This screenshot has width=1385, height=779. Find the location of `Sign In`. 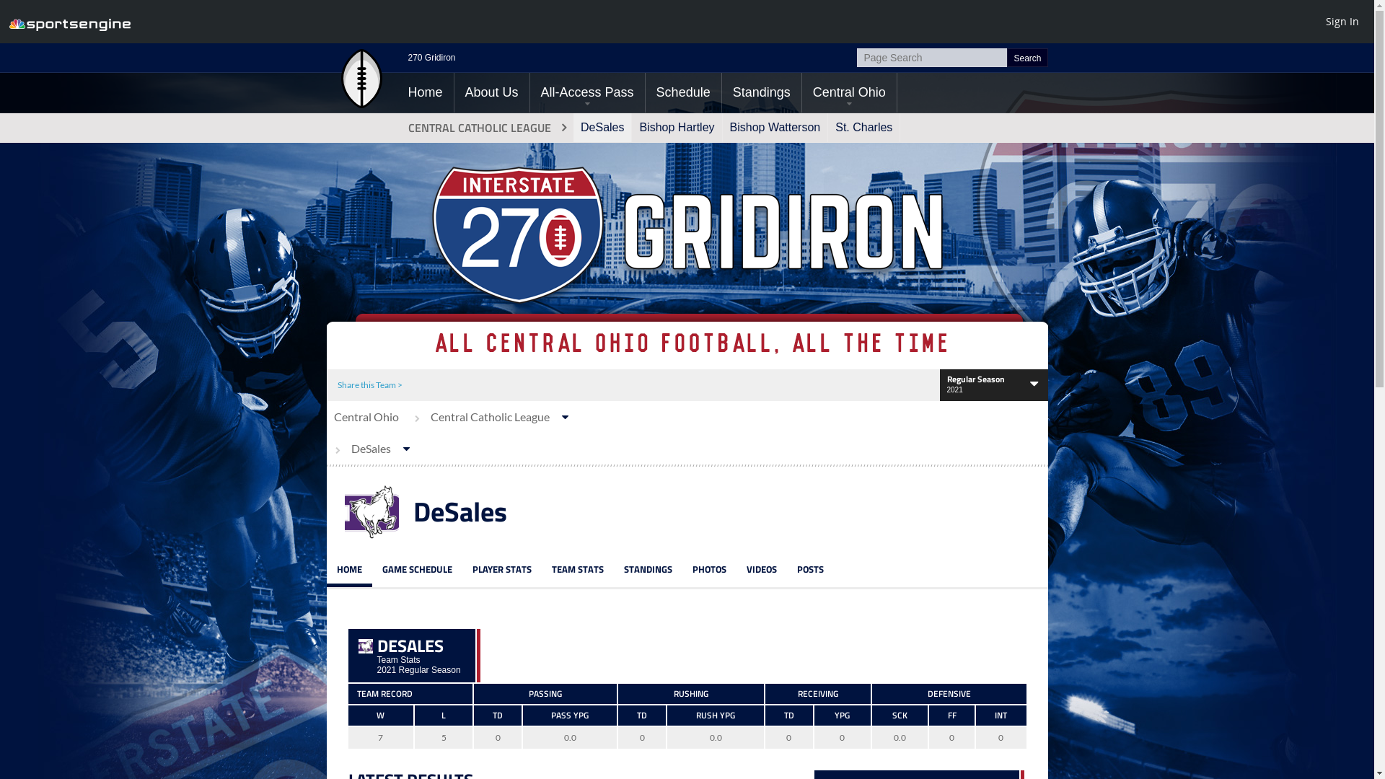

Sign In is located at coordinates (1342, 21).